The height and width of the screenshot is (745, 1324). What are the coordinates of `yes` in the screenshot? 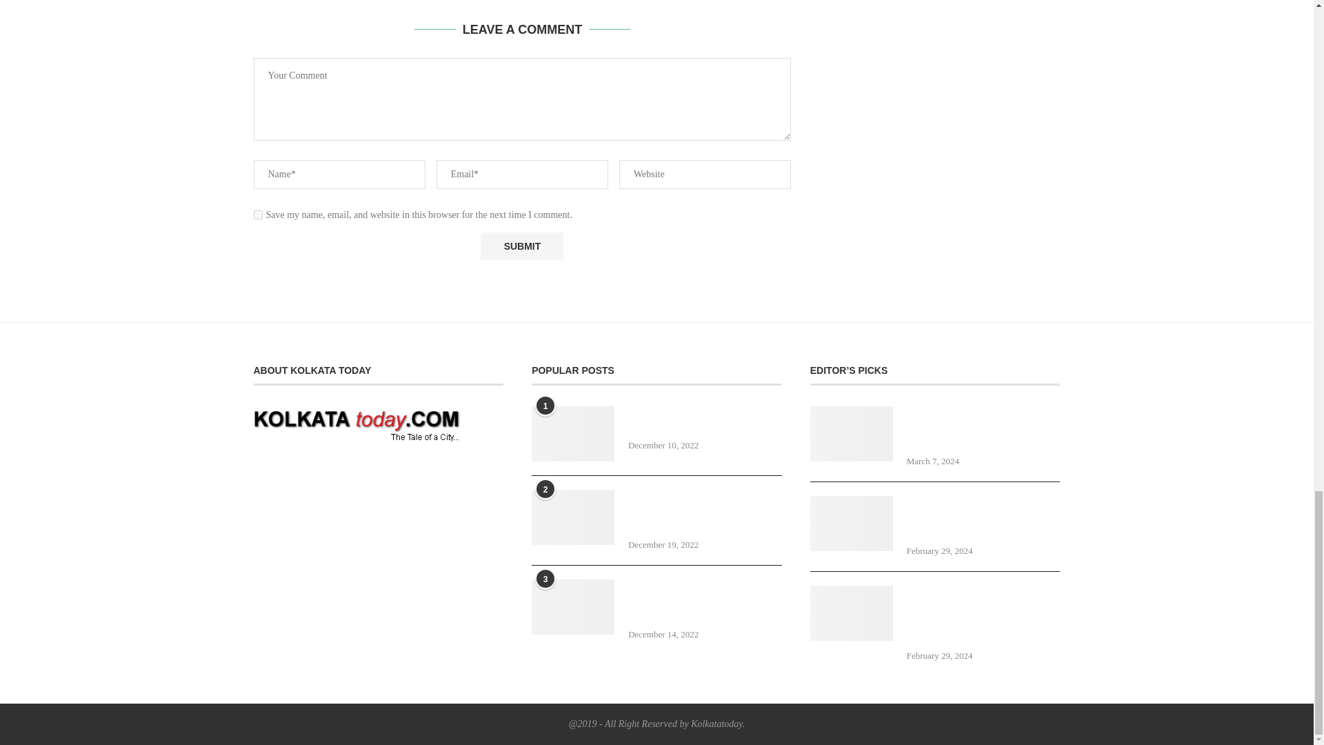 It's located at (258, 214).